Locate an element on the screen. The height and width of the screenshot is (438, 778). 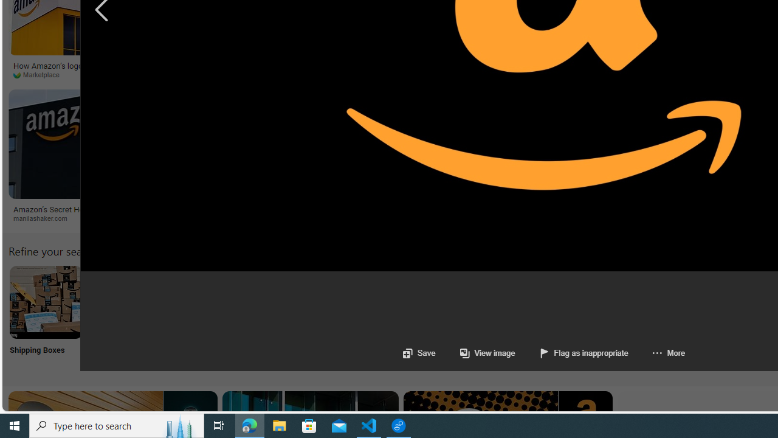
Clip Art is located at coordinates (207, 318).